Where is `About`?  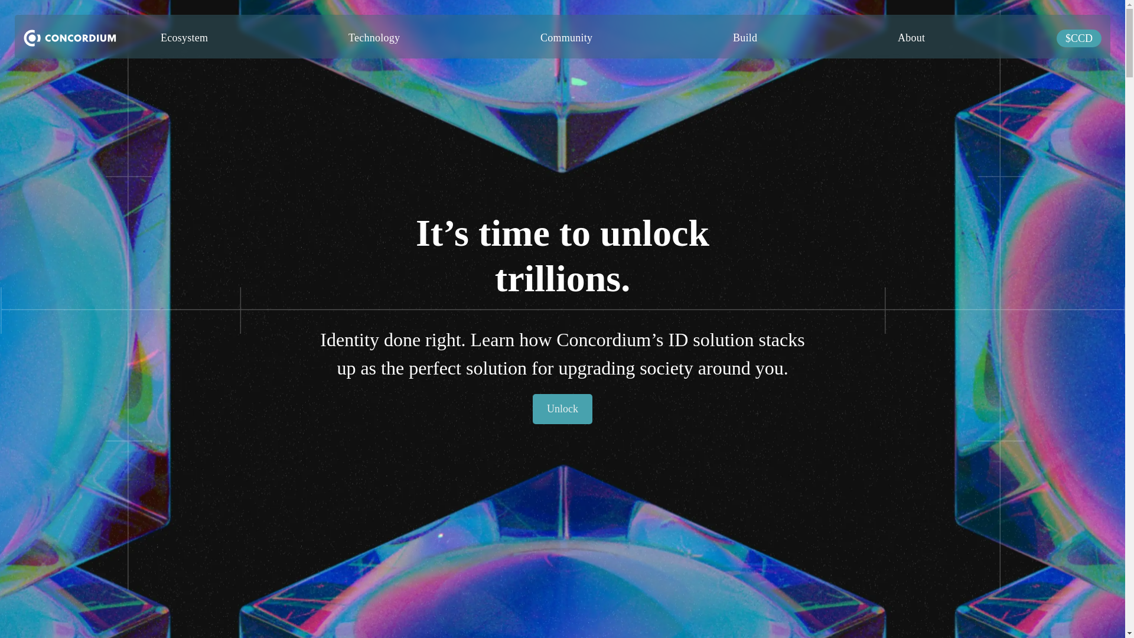 About is located at coordinates (911, 37).